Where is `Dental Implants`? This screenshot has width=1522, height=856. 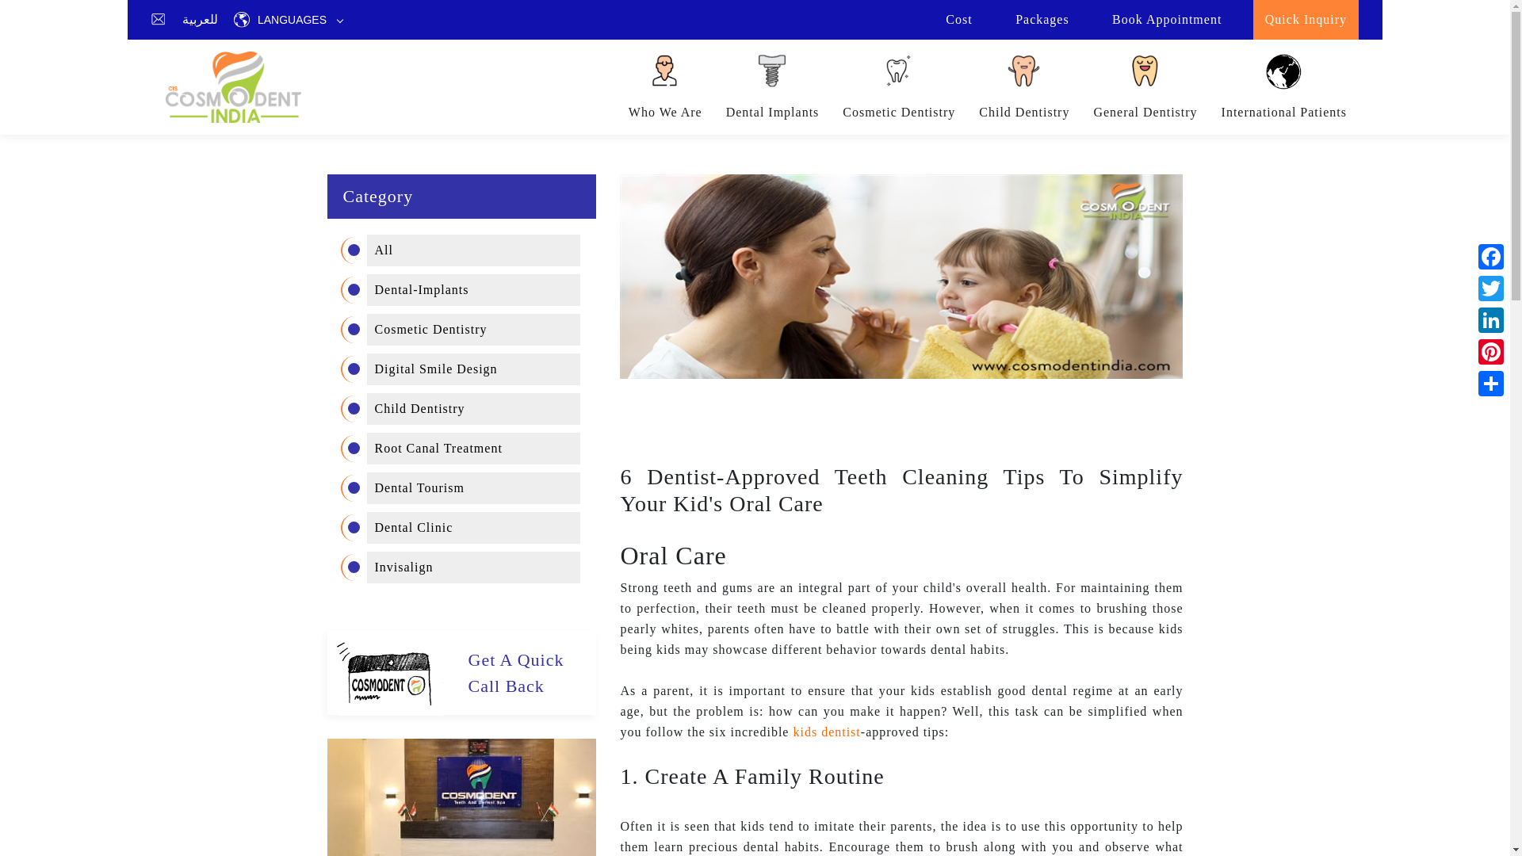 Dental Implants is located at coordinates (783, 82).